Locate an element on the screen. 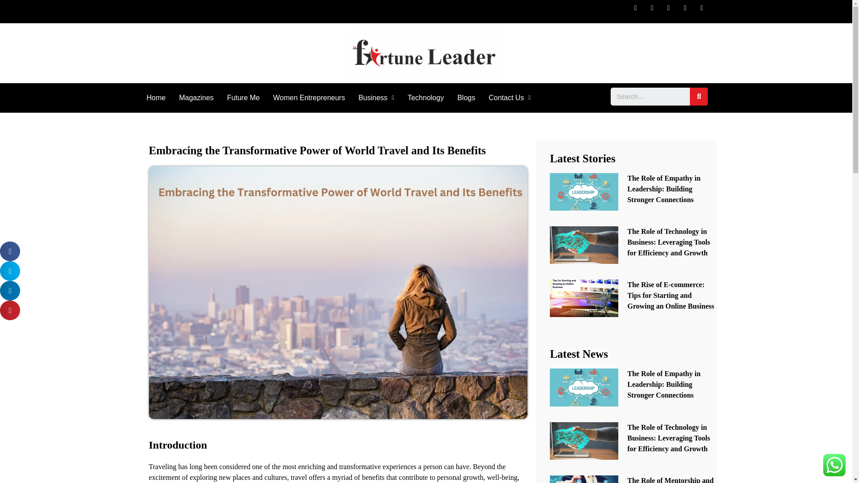 The image size is (859, 483). Future Me is located at coordinates (243, 97).